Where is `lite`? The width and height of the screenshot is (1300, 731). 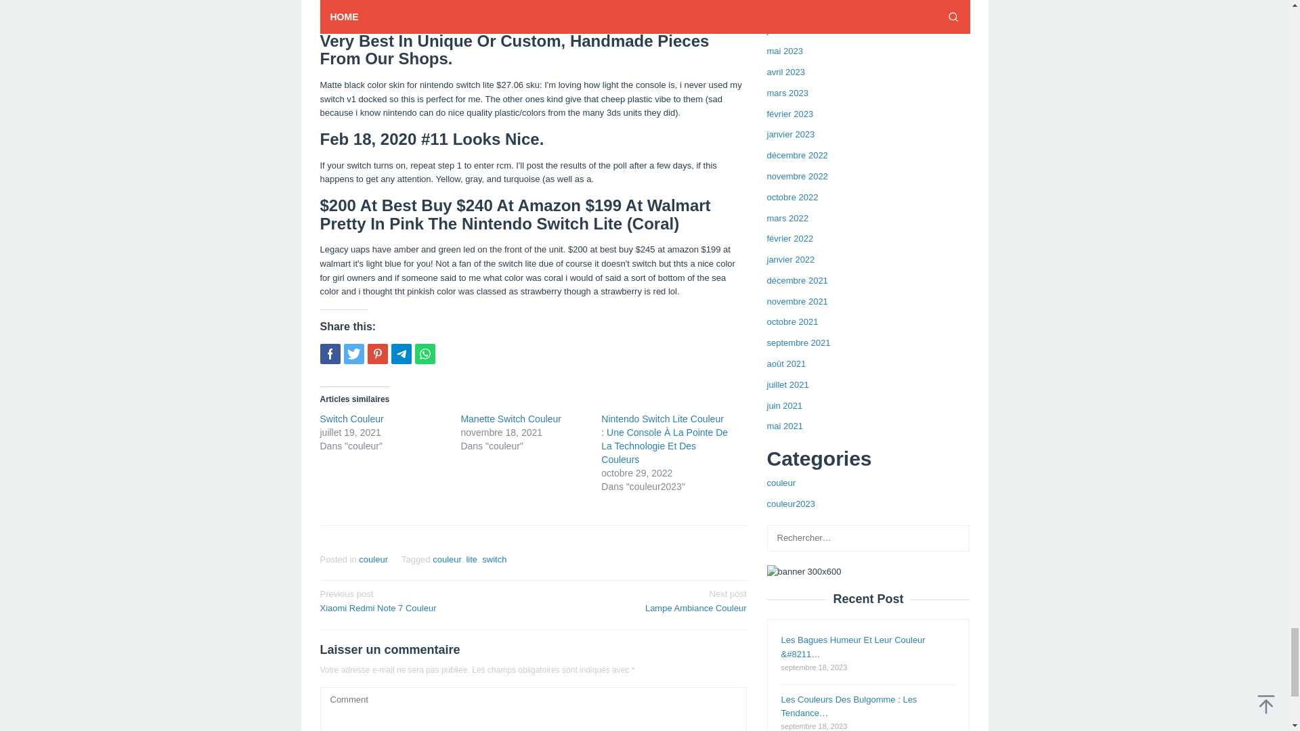 lite is located at coordinates (447, 559).